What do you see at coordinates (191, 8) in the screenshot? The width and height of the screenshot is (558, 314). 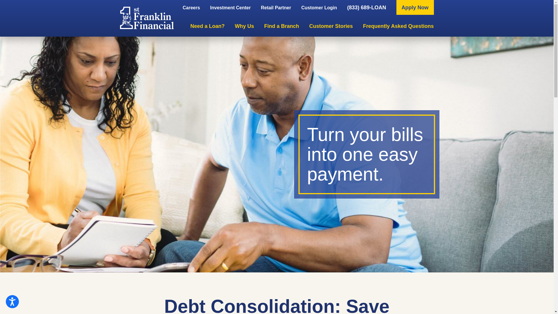 I see `Careers` at bounding box center [191, 8].